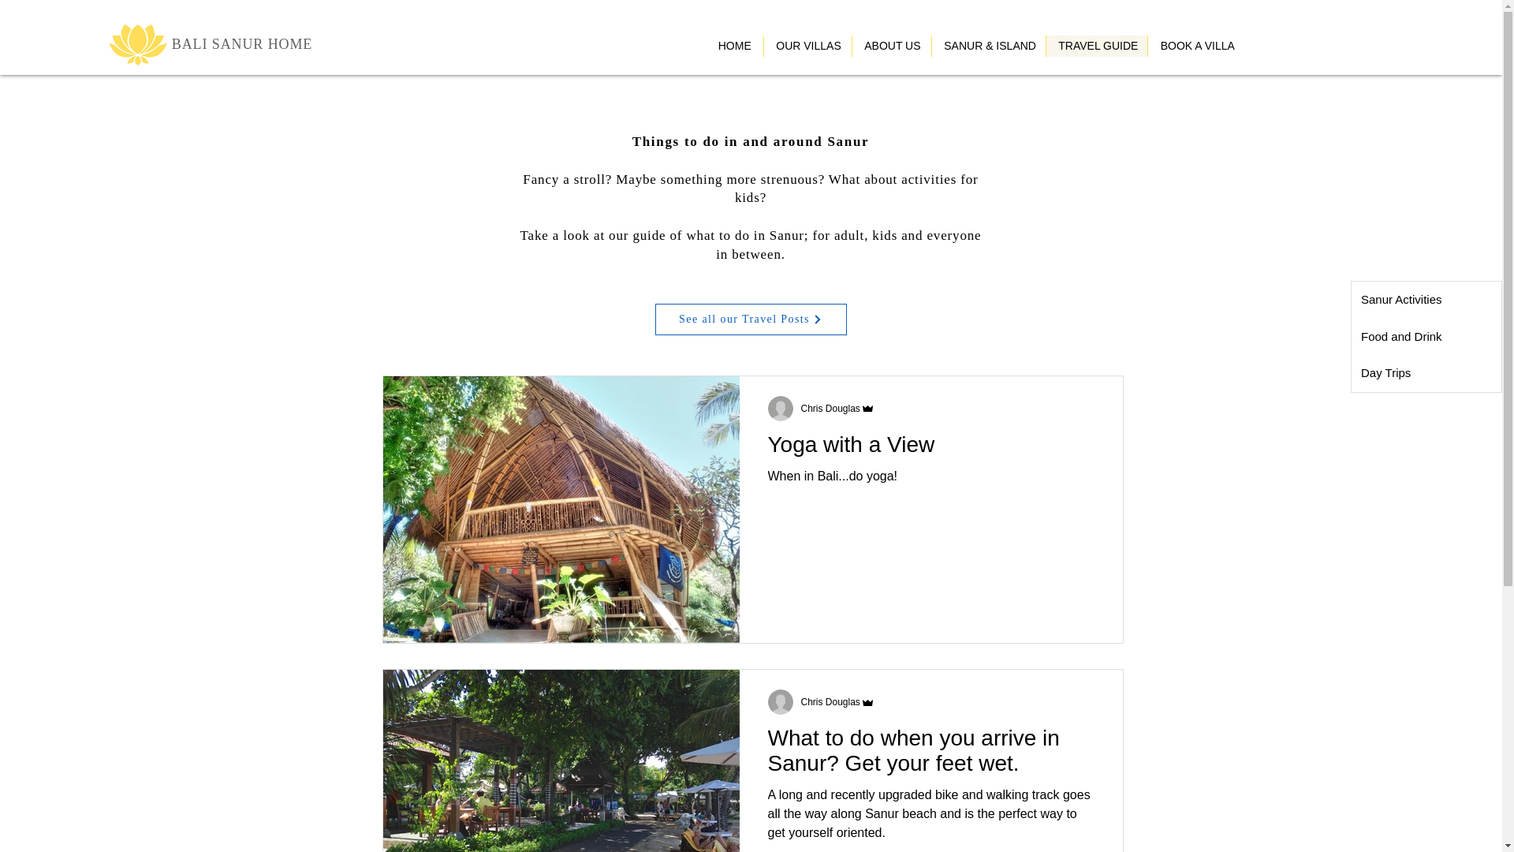 The width and height of the screenshot is (1514, 852). I want to click on TRAVEL GUIDE, so click(1096, 46).